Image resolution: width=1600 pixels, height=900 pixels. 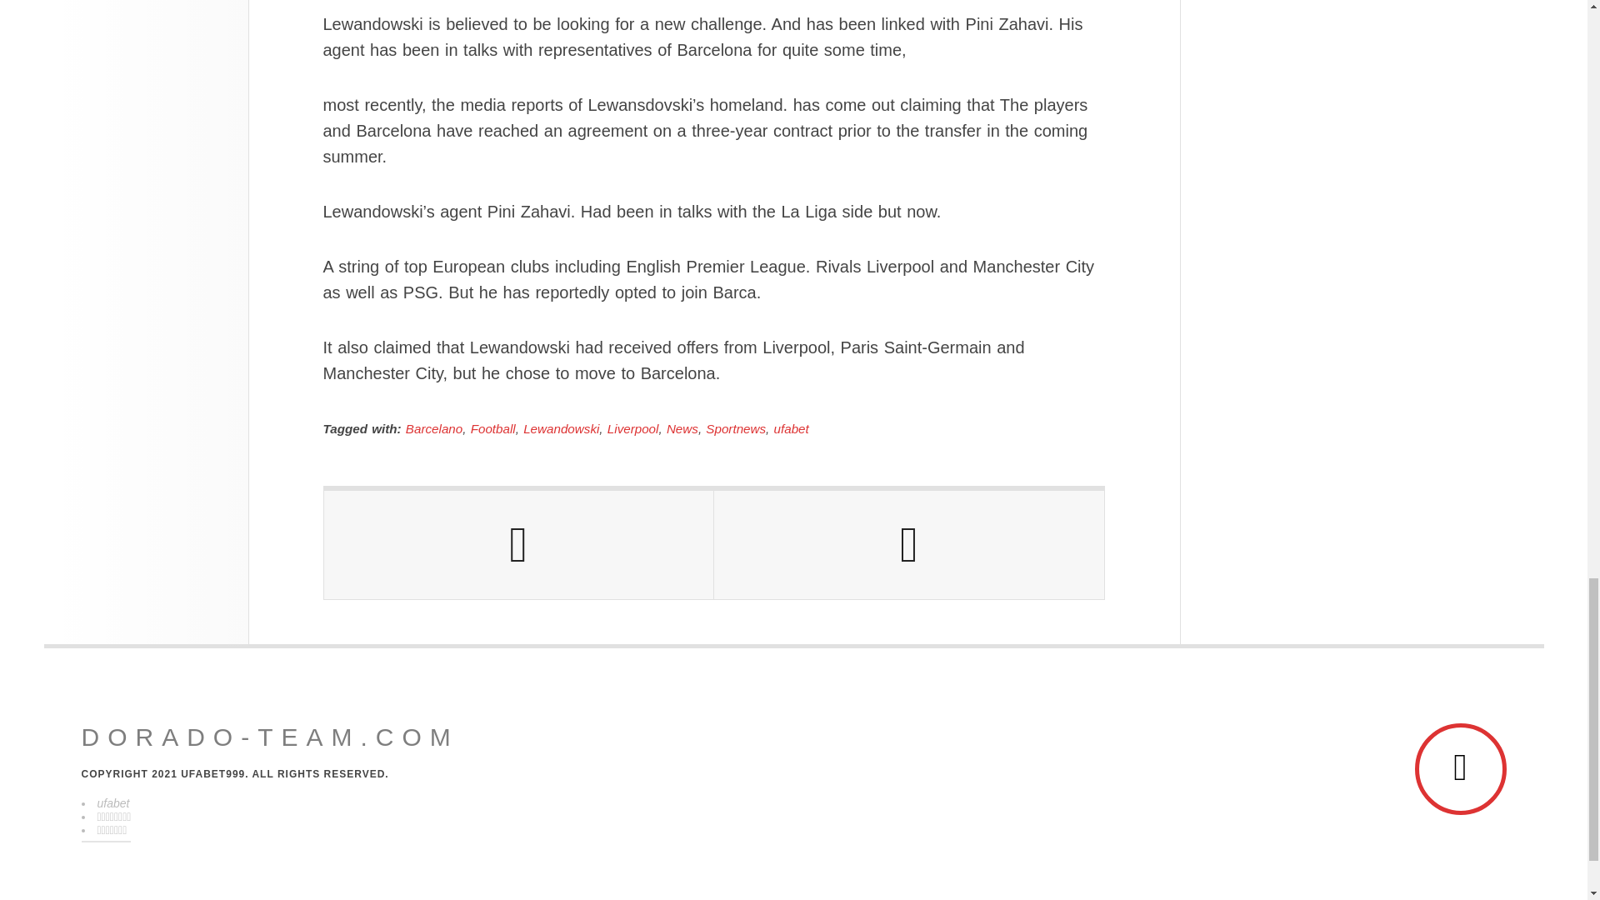 I want to click on Next Post, so click(x=908, y=545).